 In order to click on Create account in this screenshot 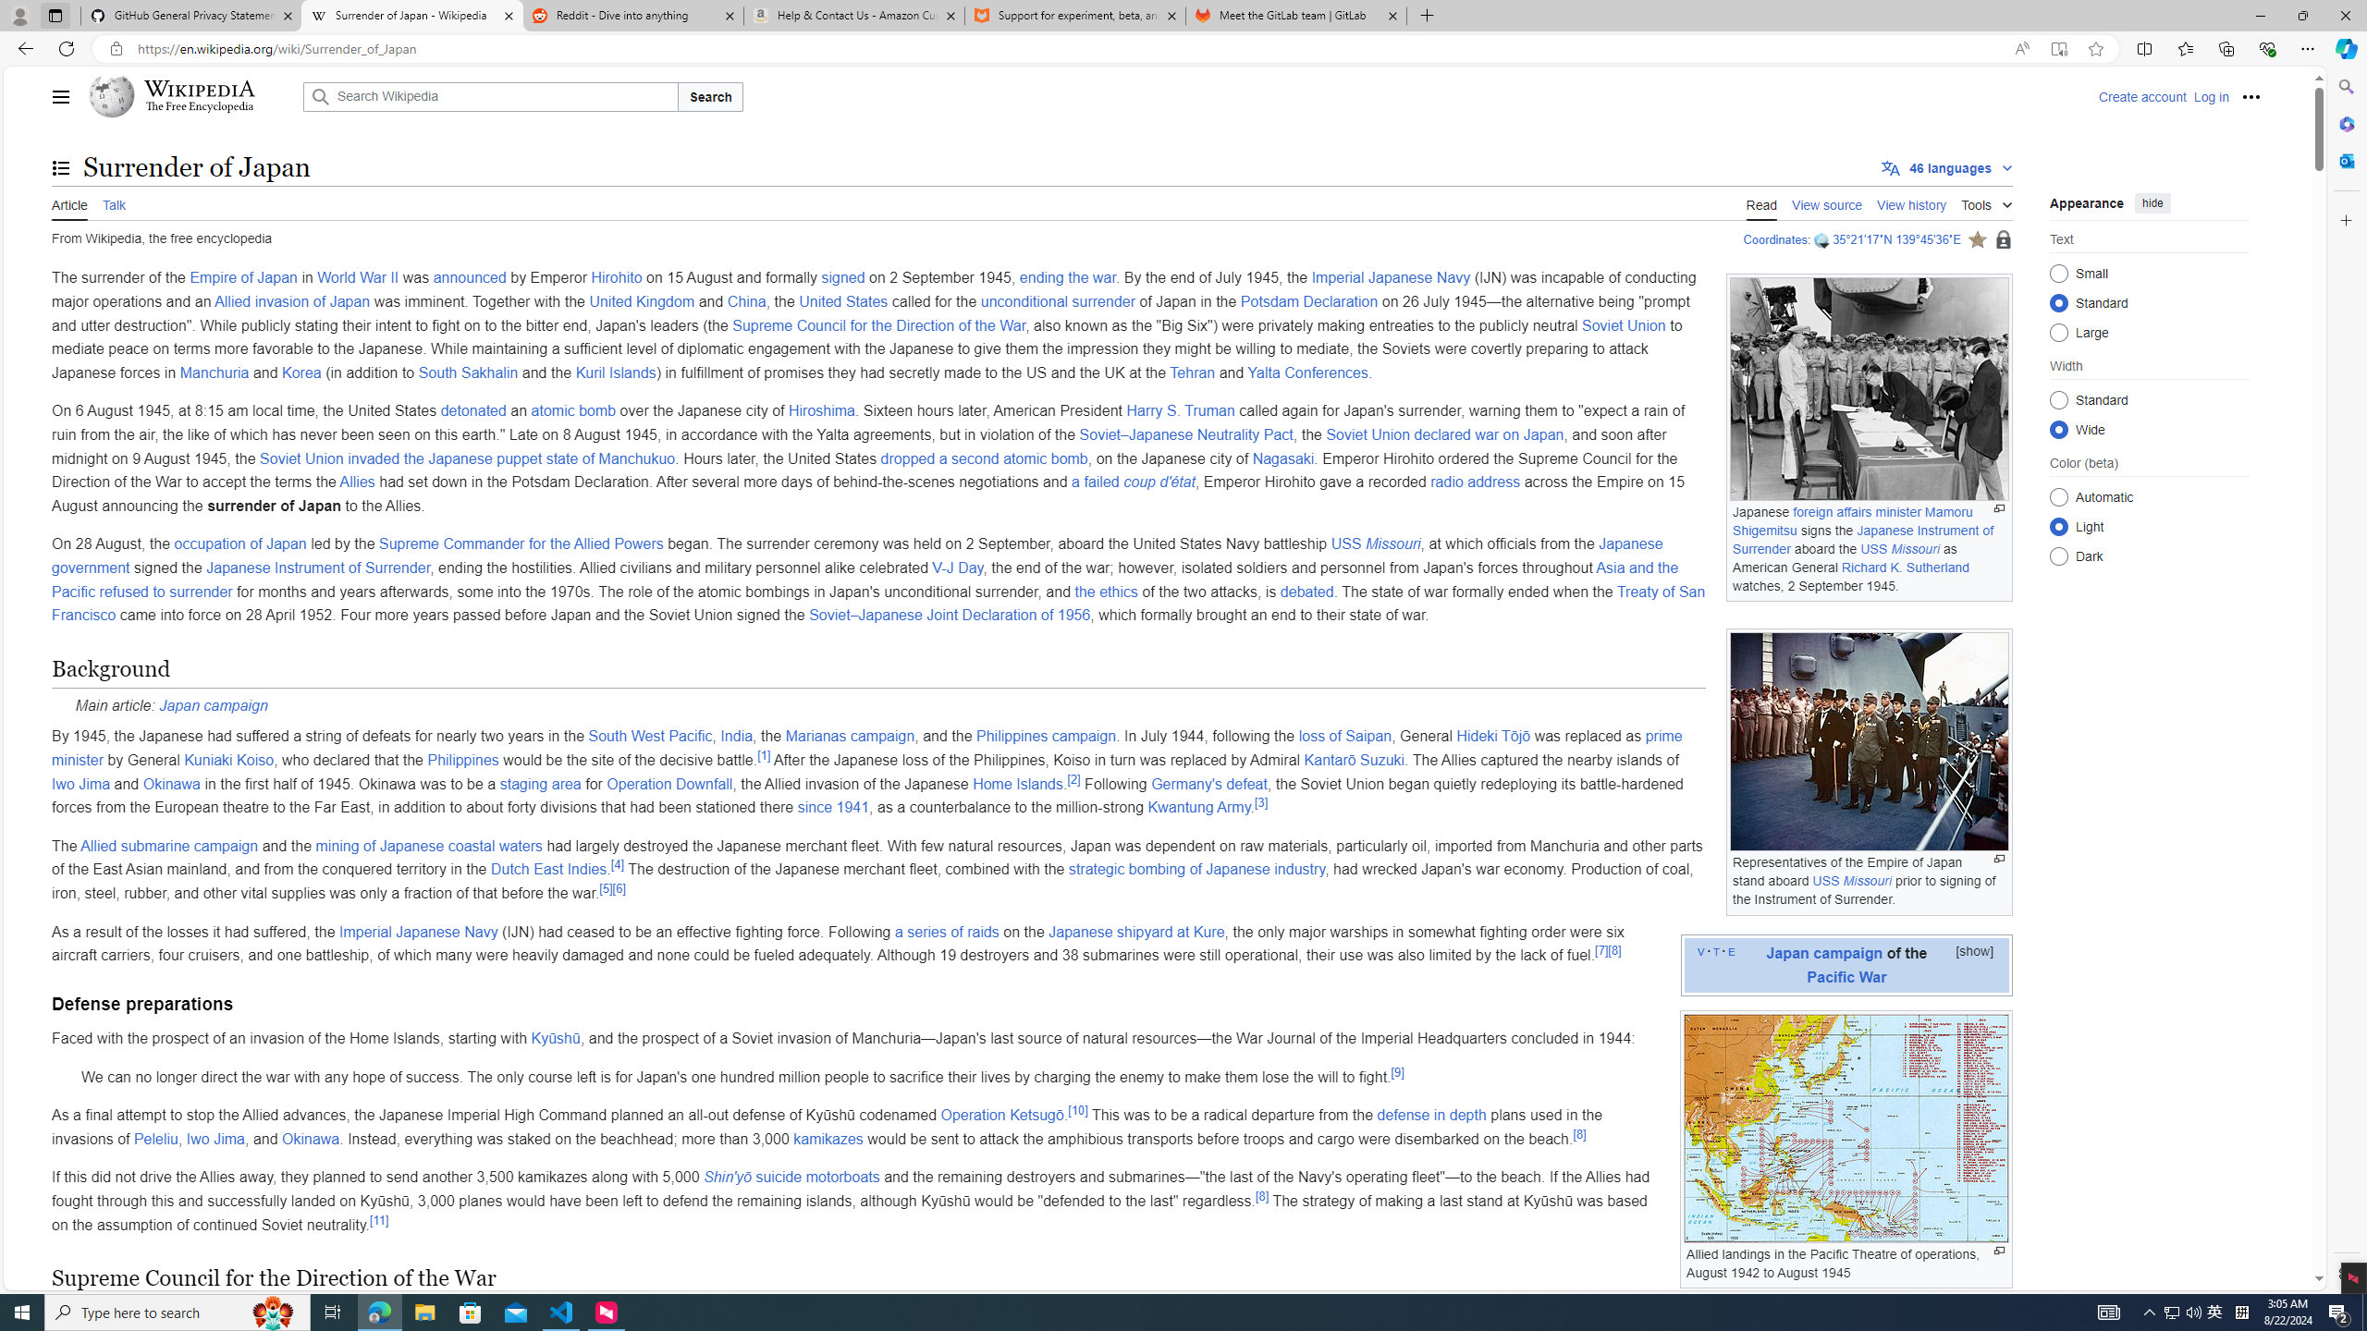, I will do `click(2141, 96)`.